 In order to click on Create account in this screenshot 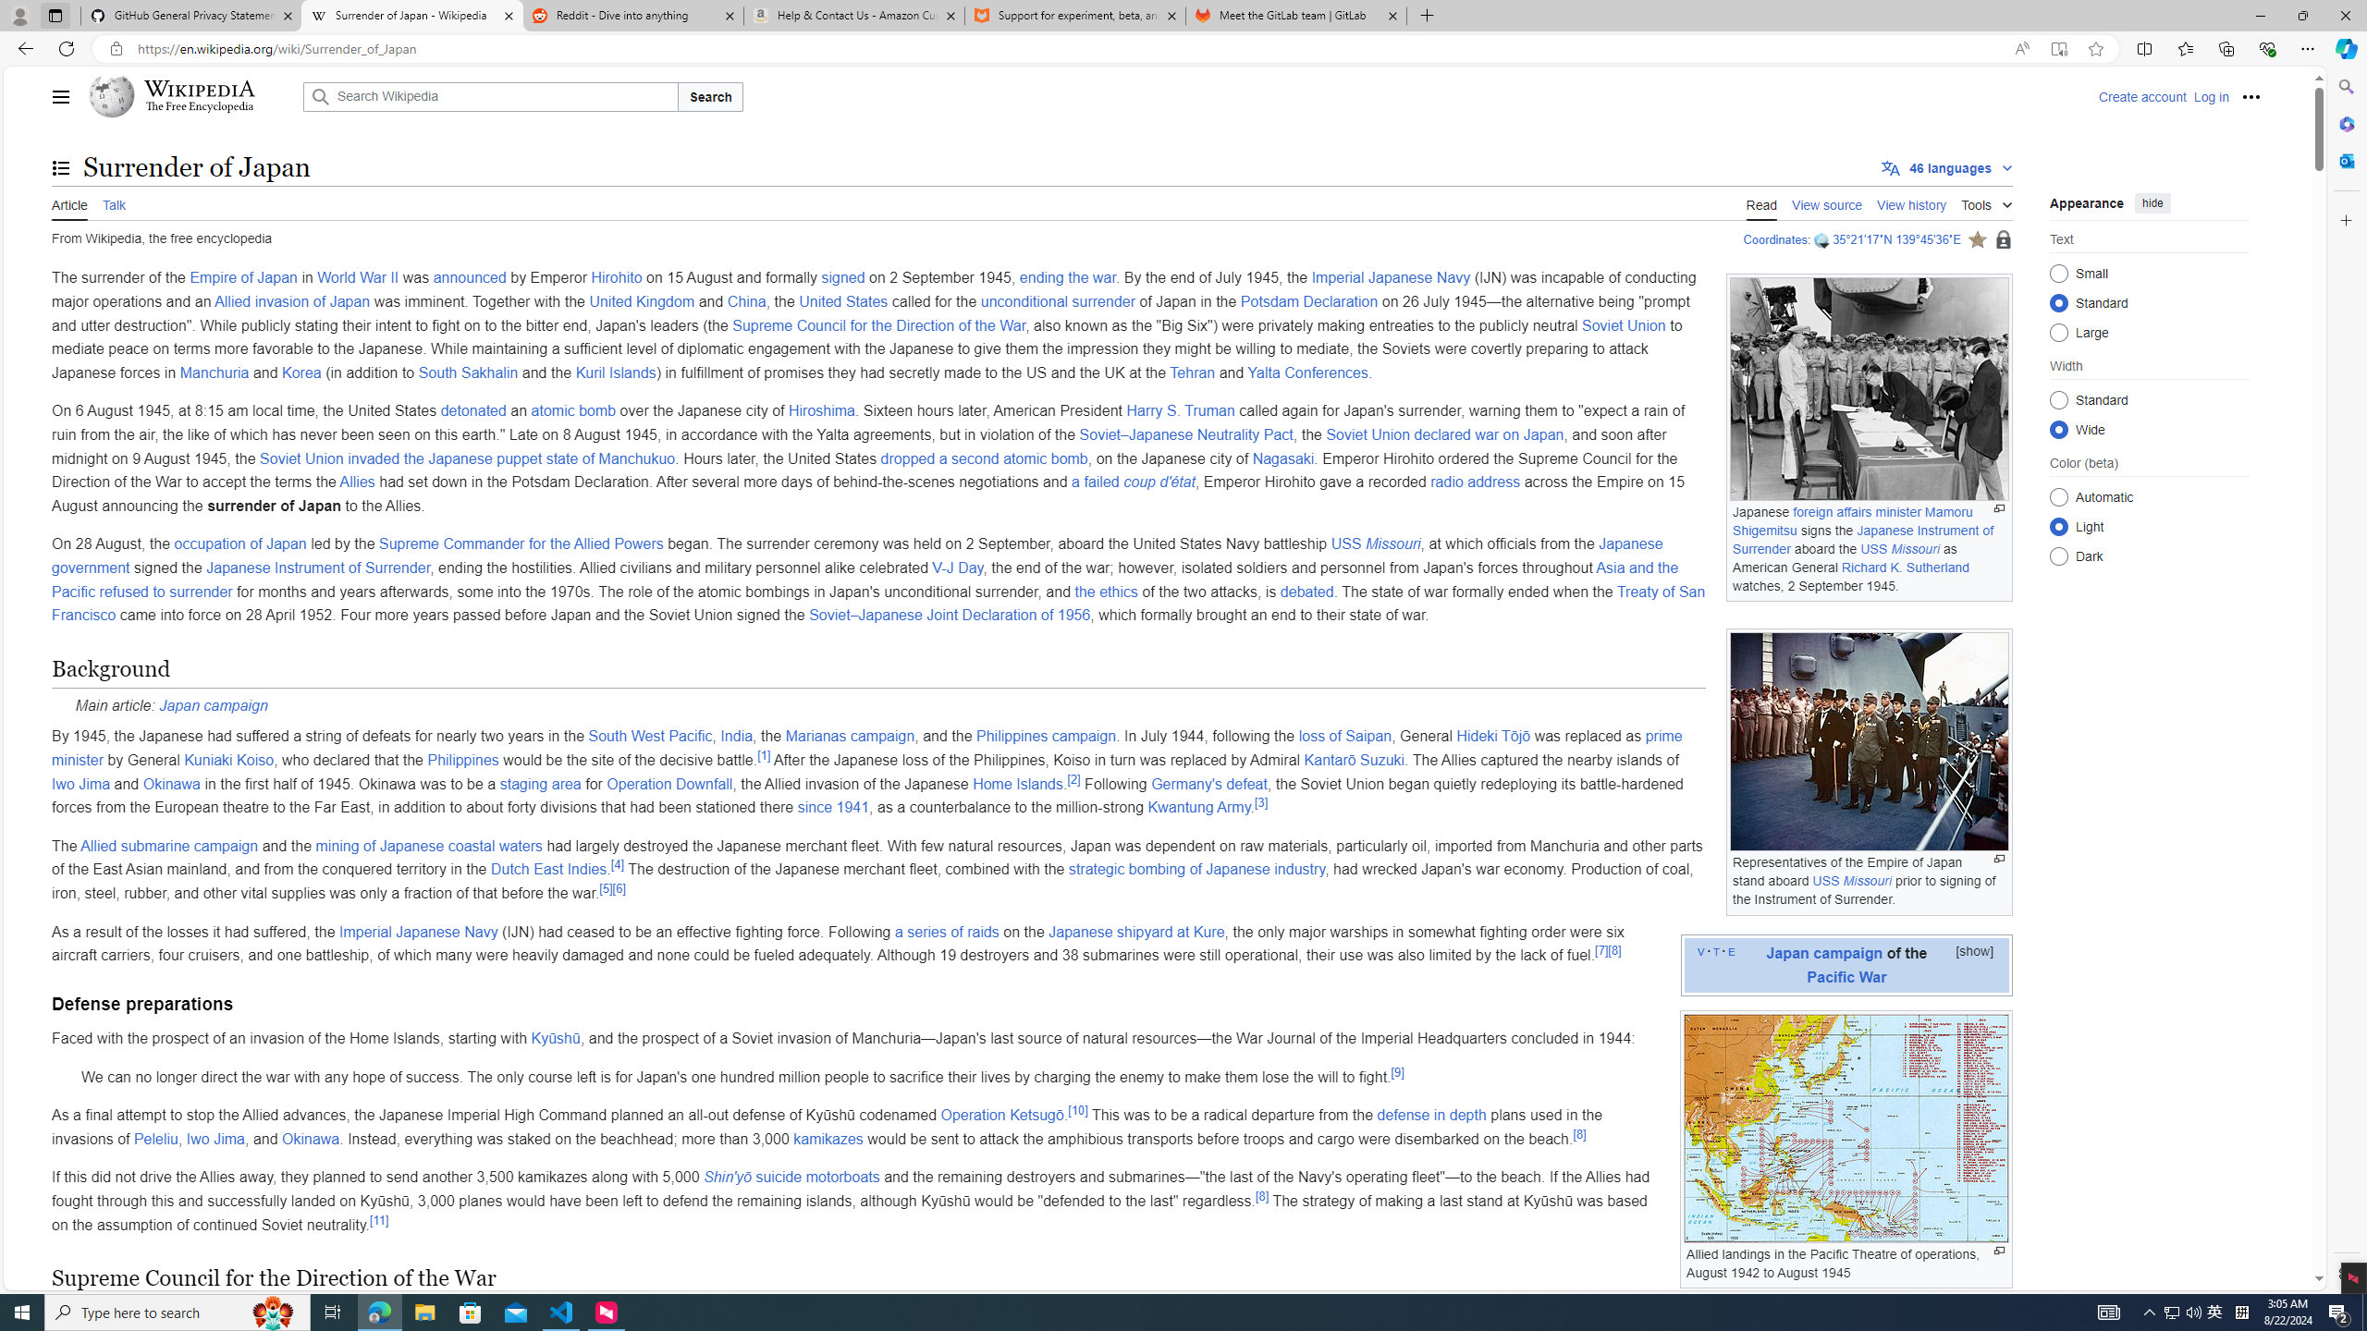, I will do `click(2141, 96)`.